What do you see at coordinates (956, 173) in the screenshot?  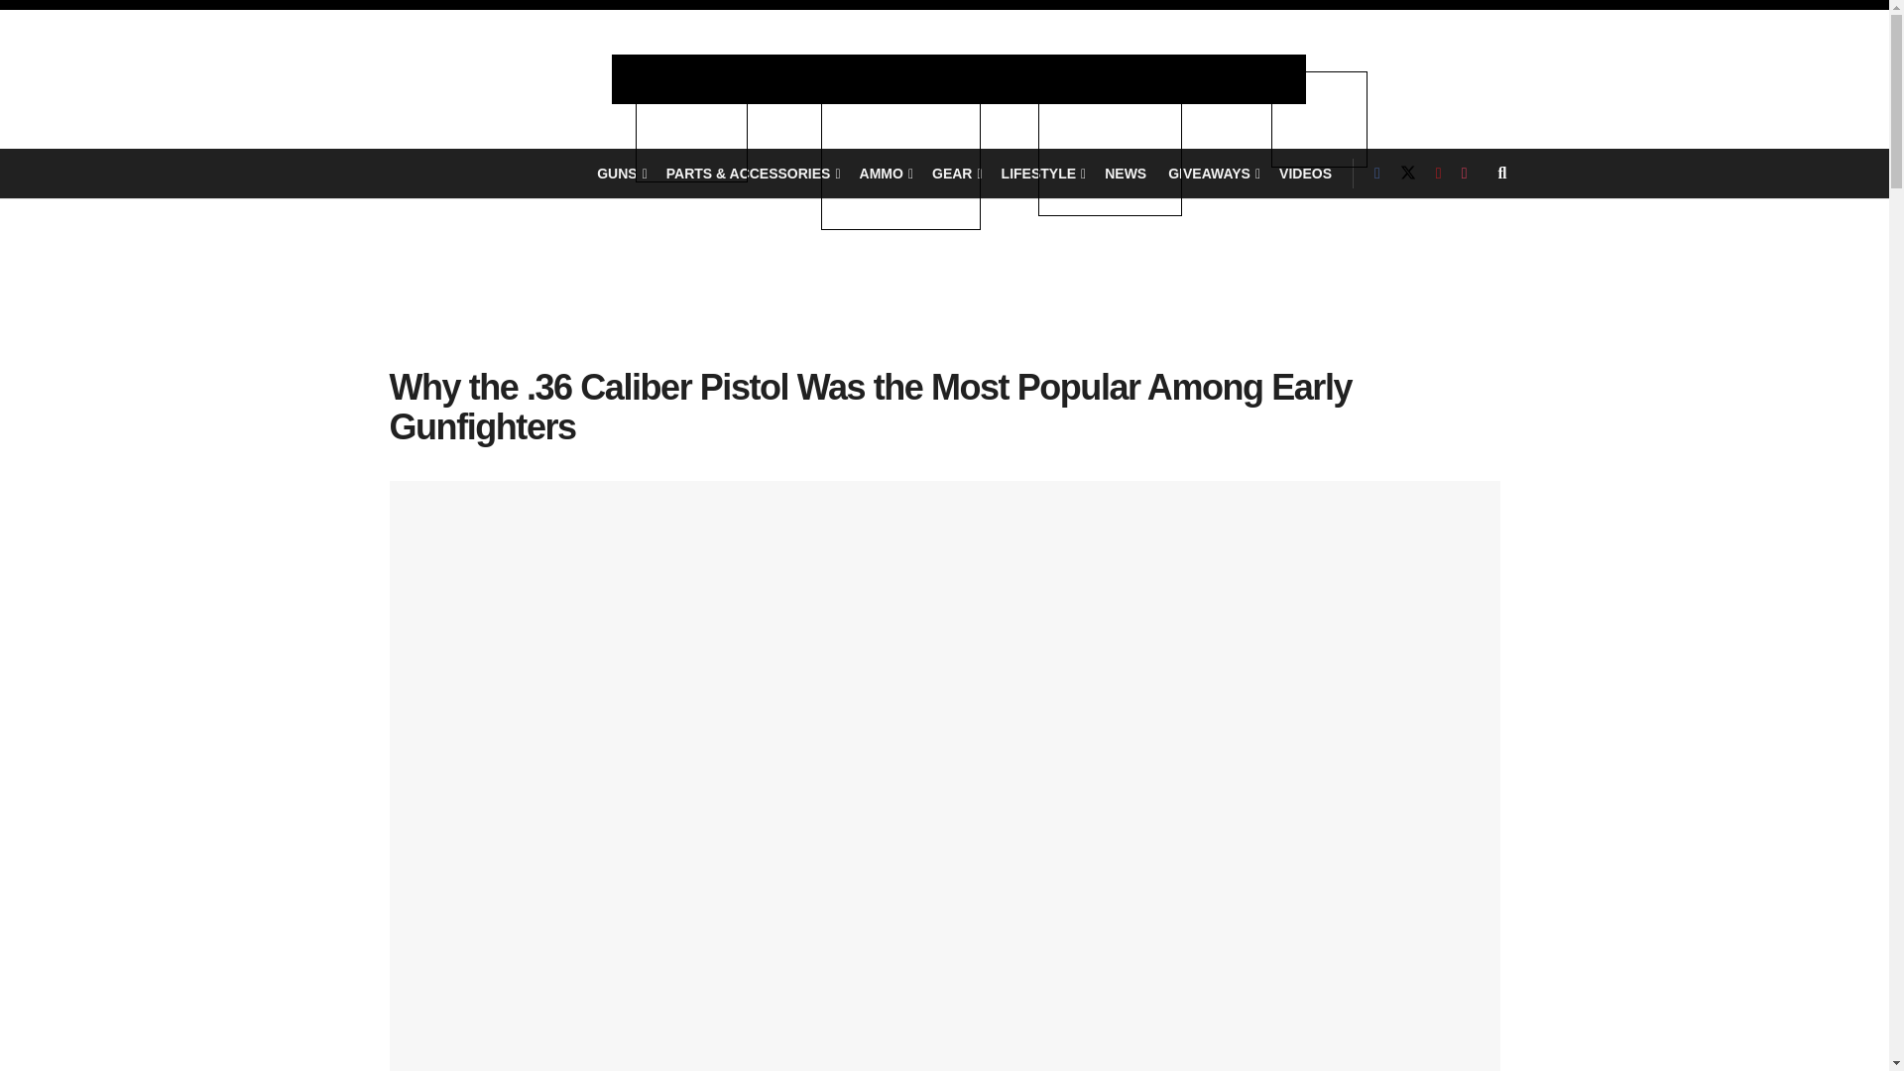 I see `GEAR` at bounding box center [956, 173].